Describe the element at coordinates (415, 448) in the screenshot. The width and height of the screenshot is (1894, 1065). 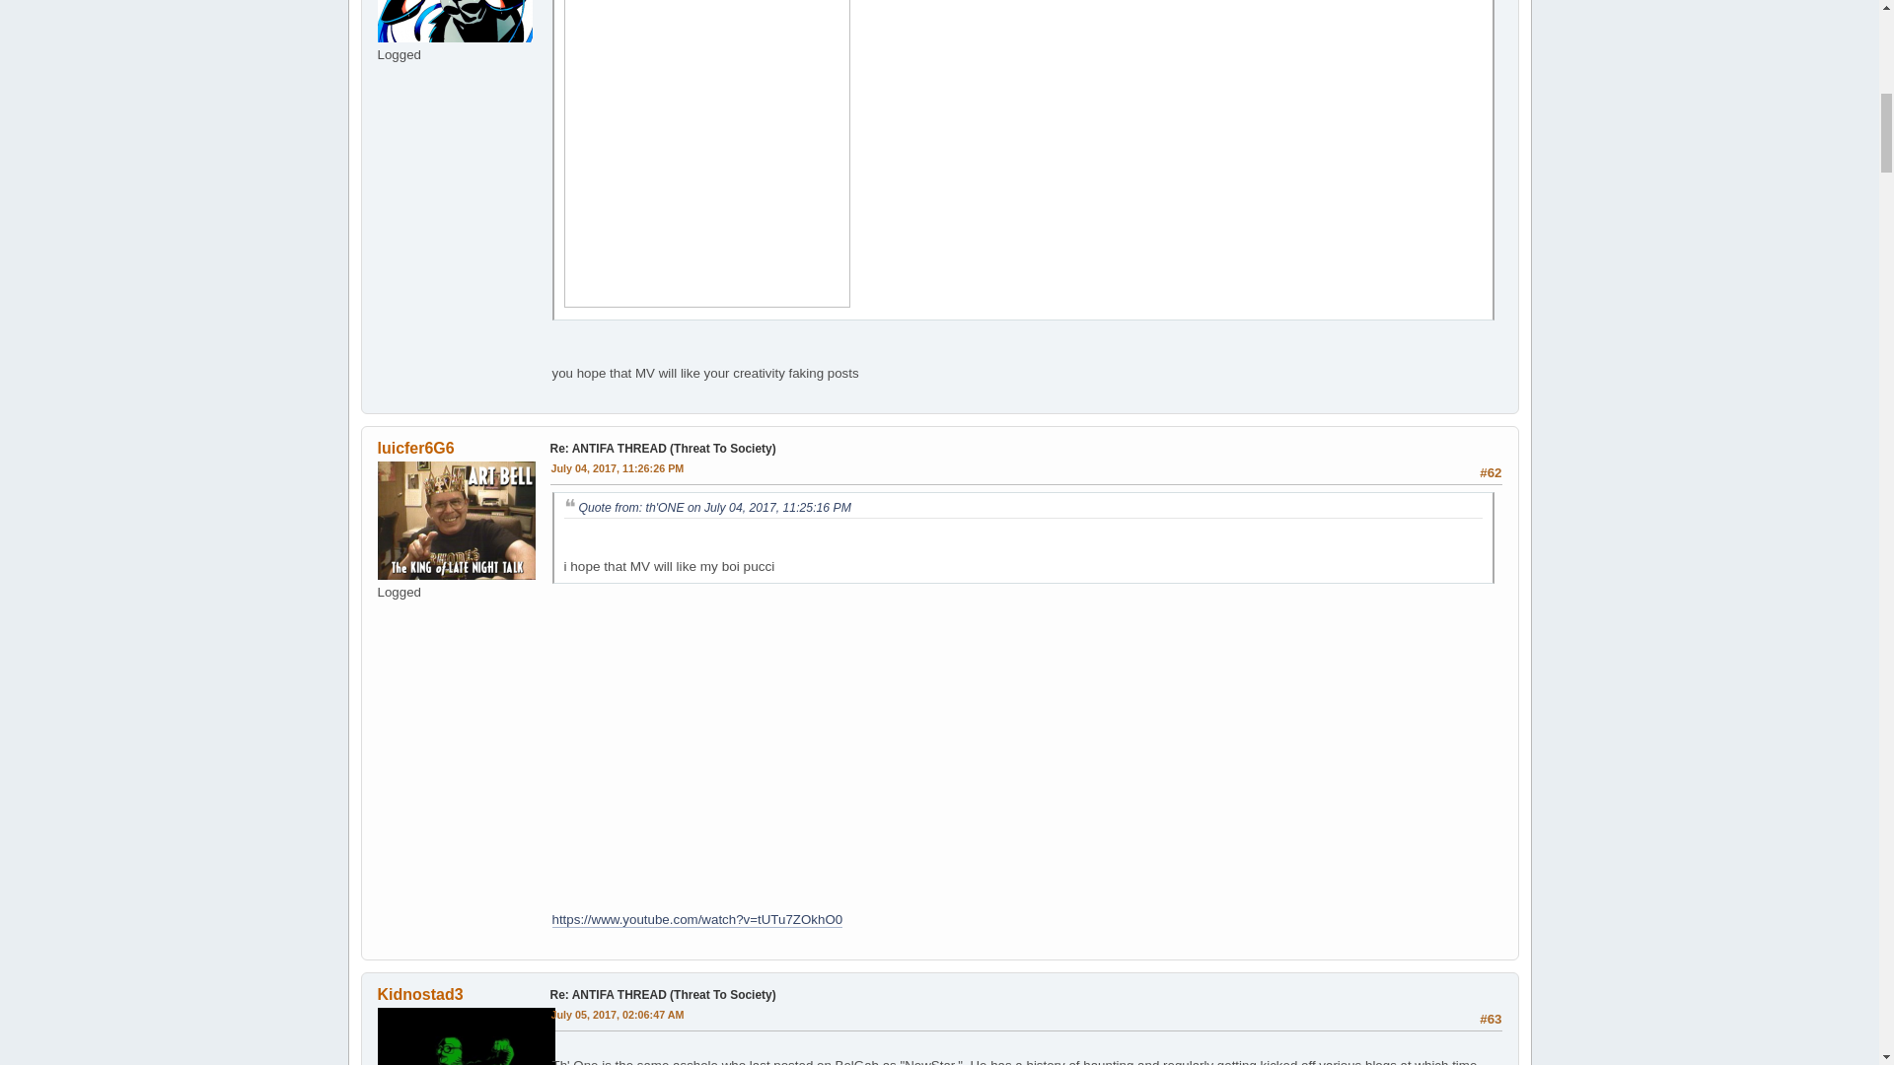
I see `luicfer6G6` at that location.